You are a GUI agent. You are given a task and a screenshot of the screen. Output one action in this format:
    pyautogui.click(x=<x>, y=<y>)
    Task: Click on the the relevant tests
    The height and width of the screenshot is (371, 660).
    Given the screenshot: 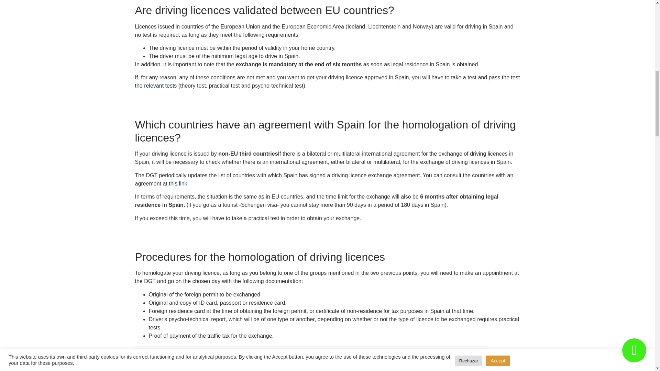 What is the action you would take?
    pyautogui.click(x=155, y=86)
    